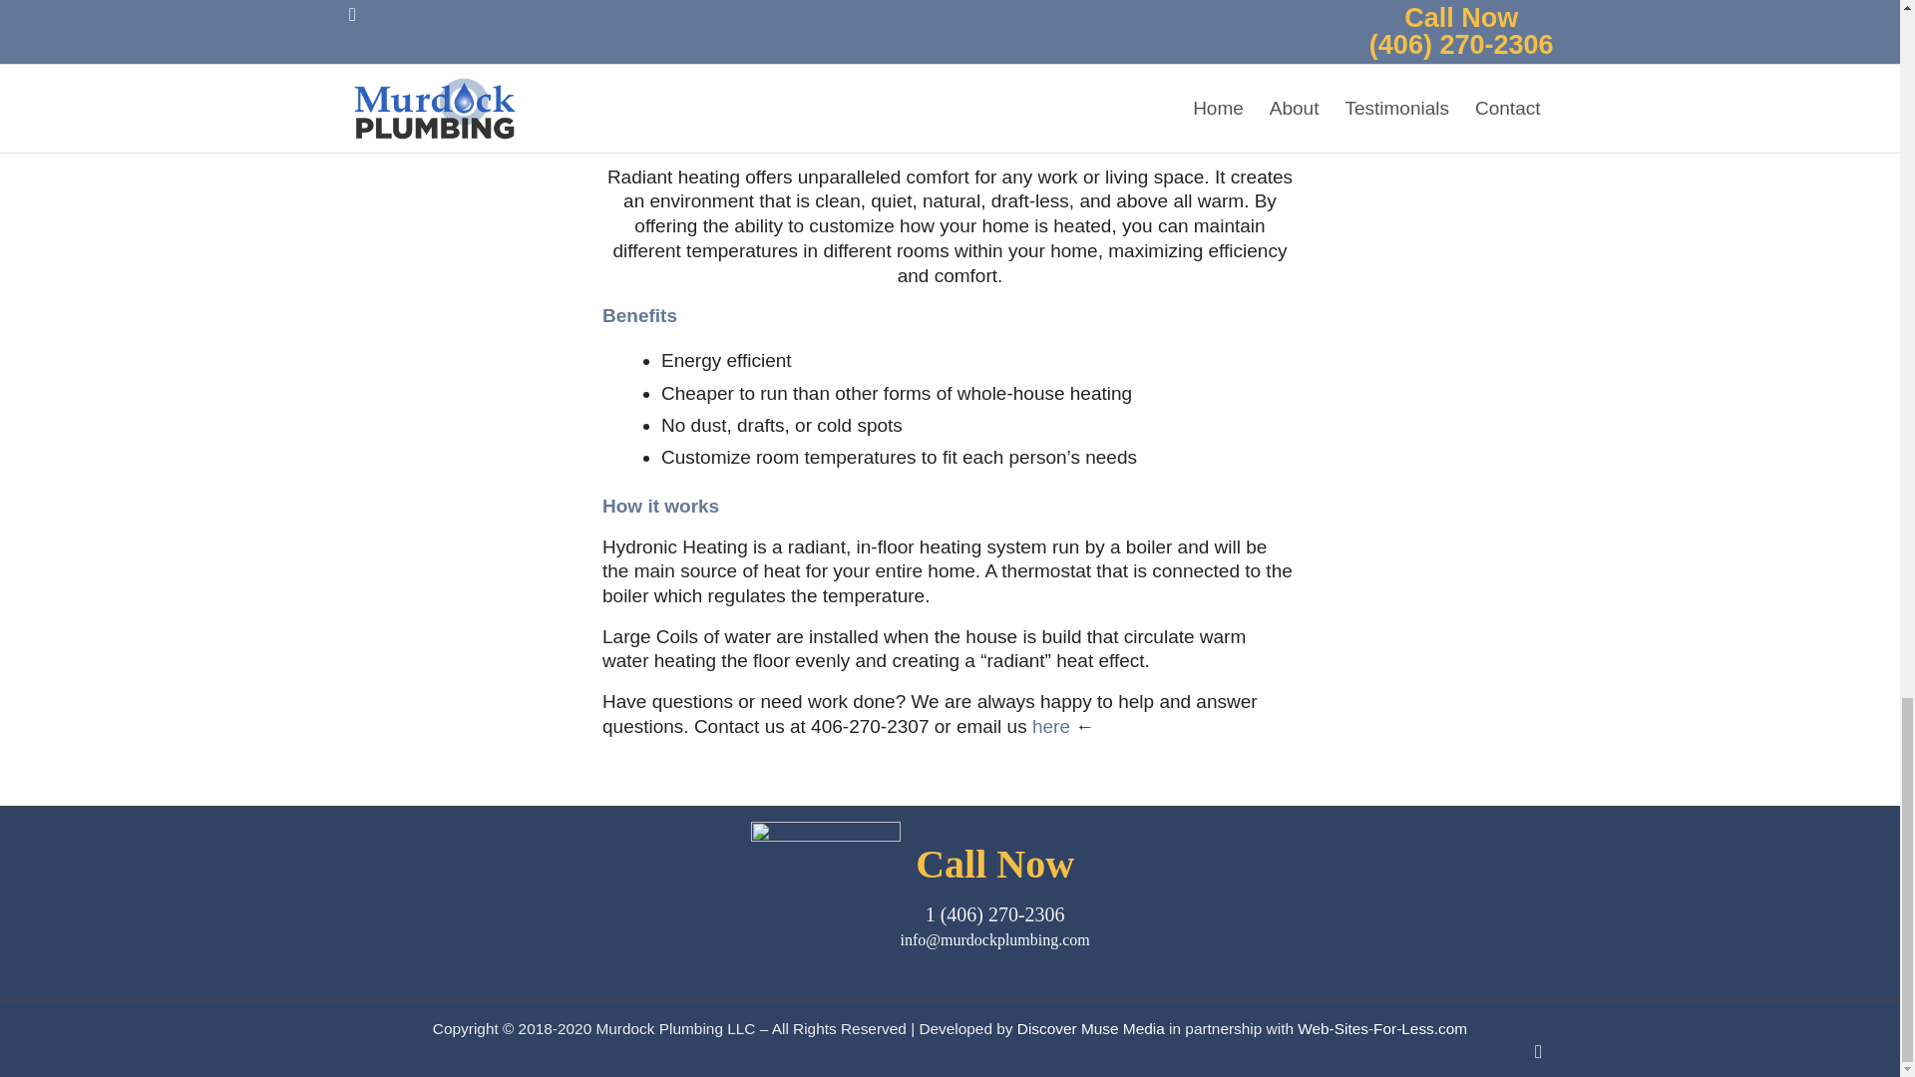 The height and width of the screenshot is (1077, 1915). I want to click on Discover Muse Media, so click(1090, 1028).